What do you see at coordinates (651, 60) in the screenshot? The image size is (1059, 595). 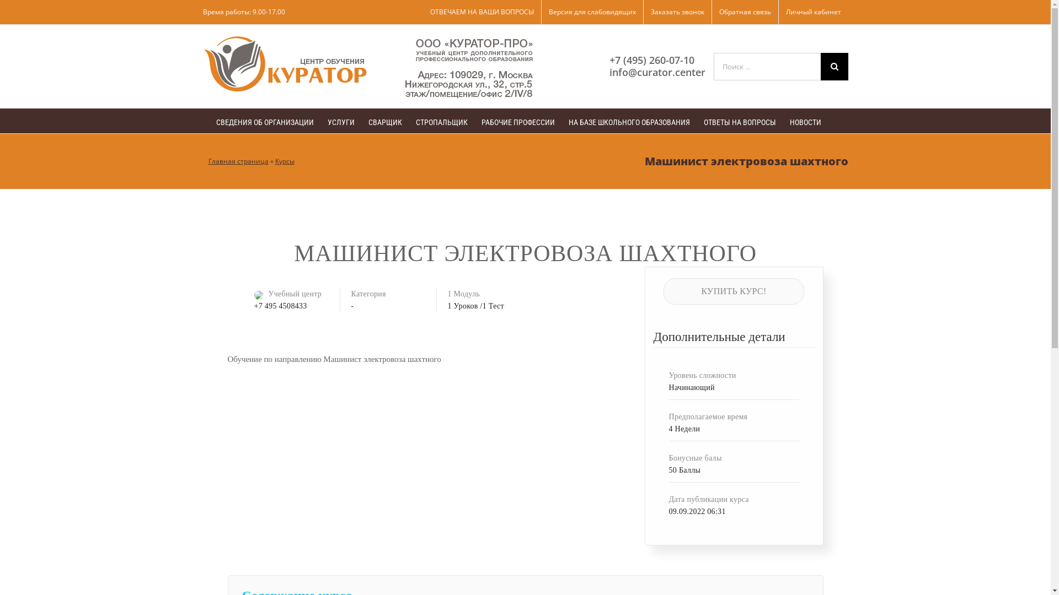 I see `+7 (495) 260-07-10` at bounding box center [651, 60].